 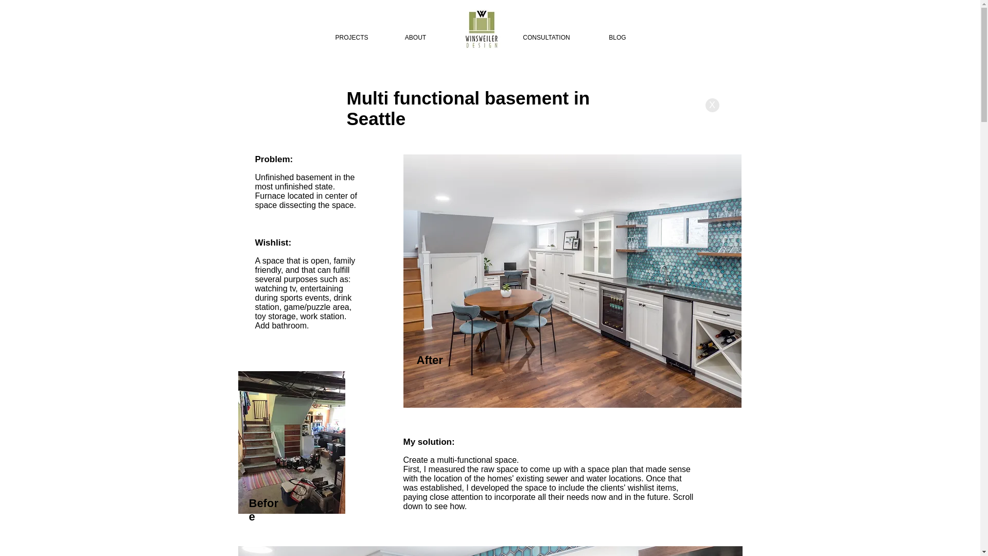 What do you see at coordinates (416, 38) in the screenshot?
I see `ABOUT` at bounding box center [416, 38].